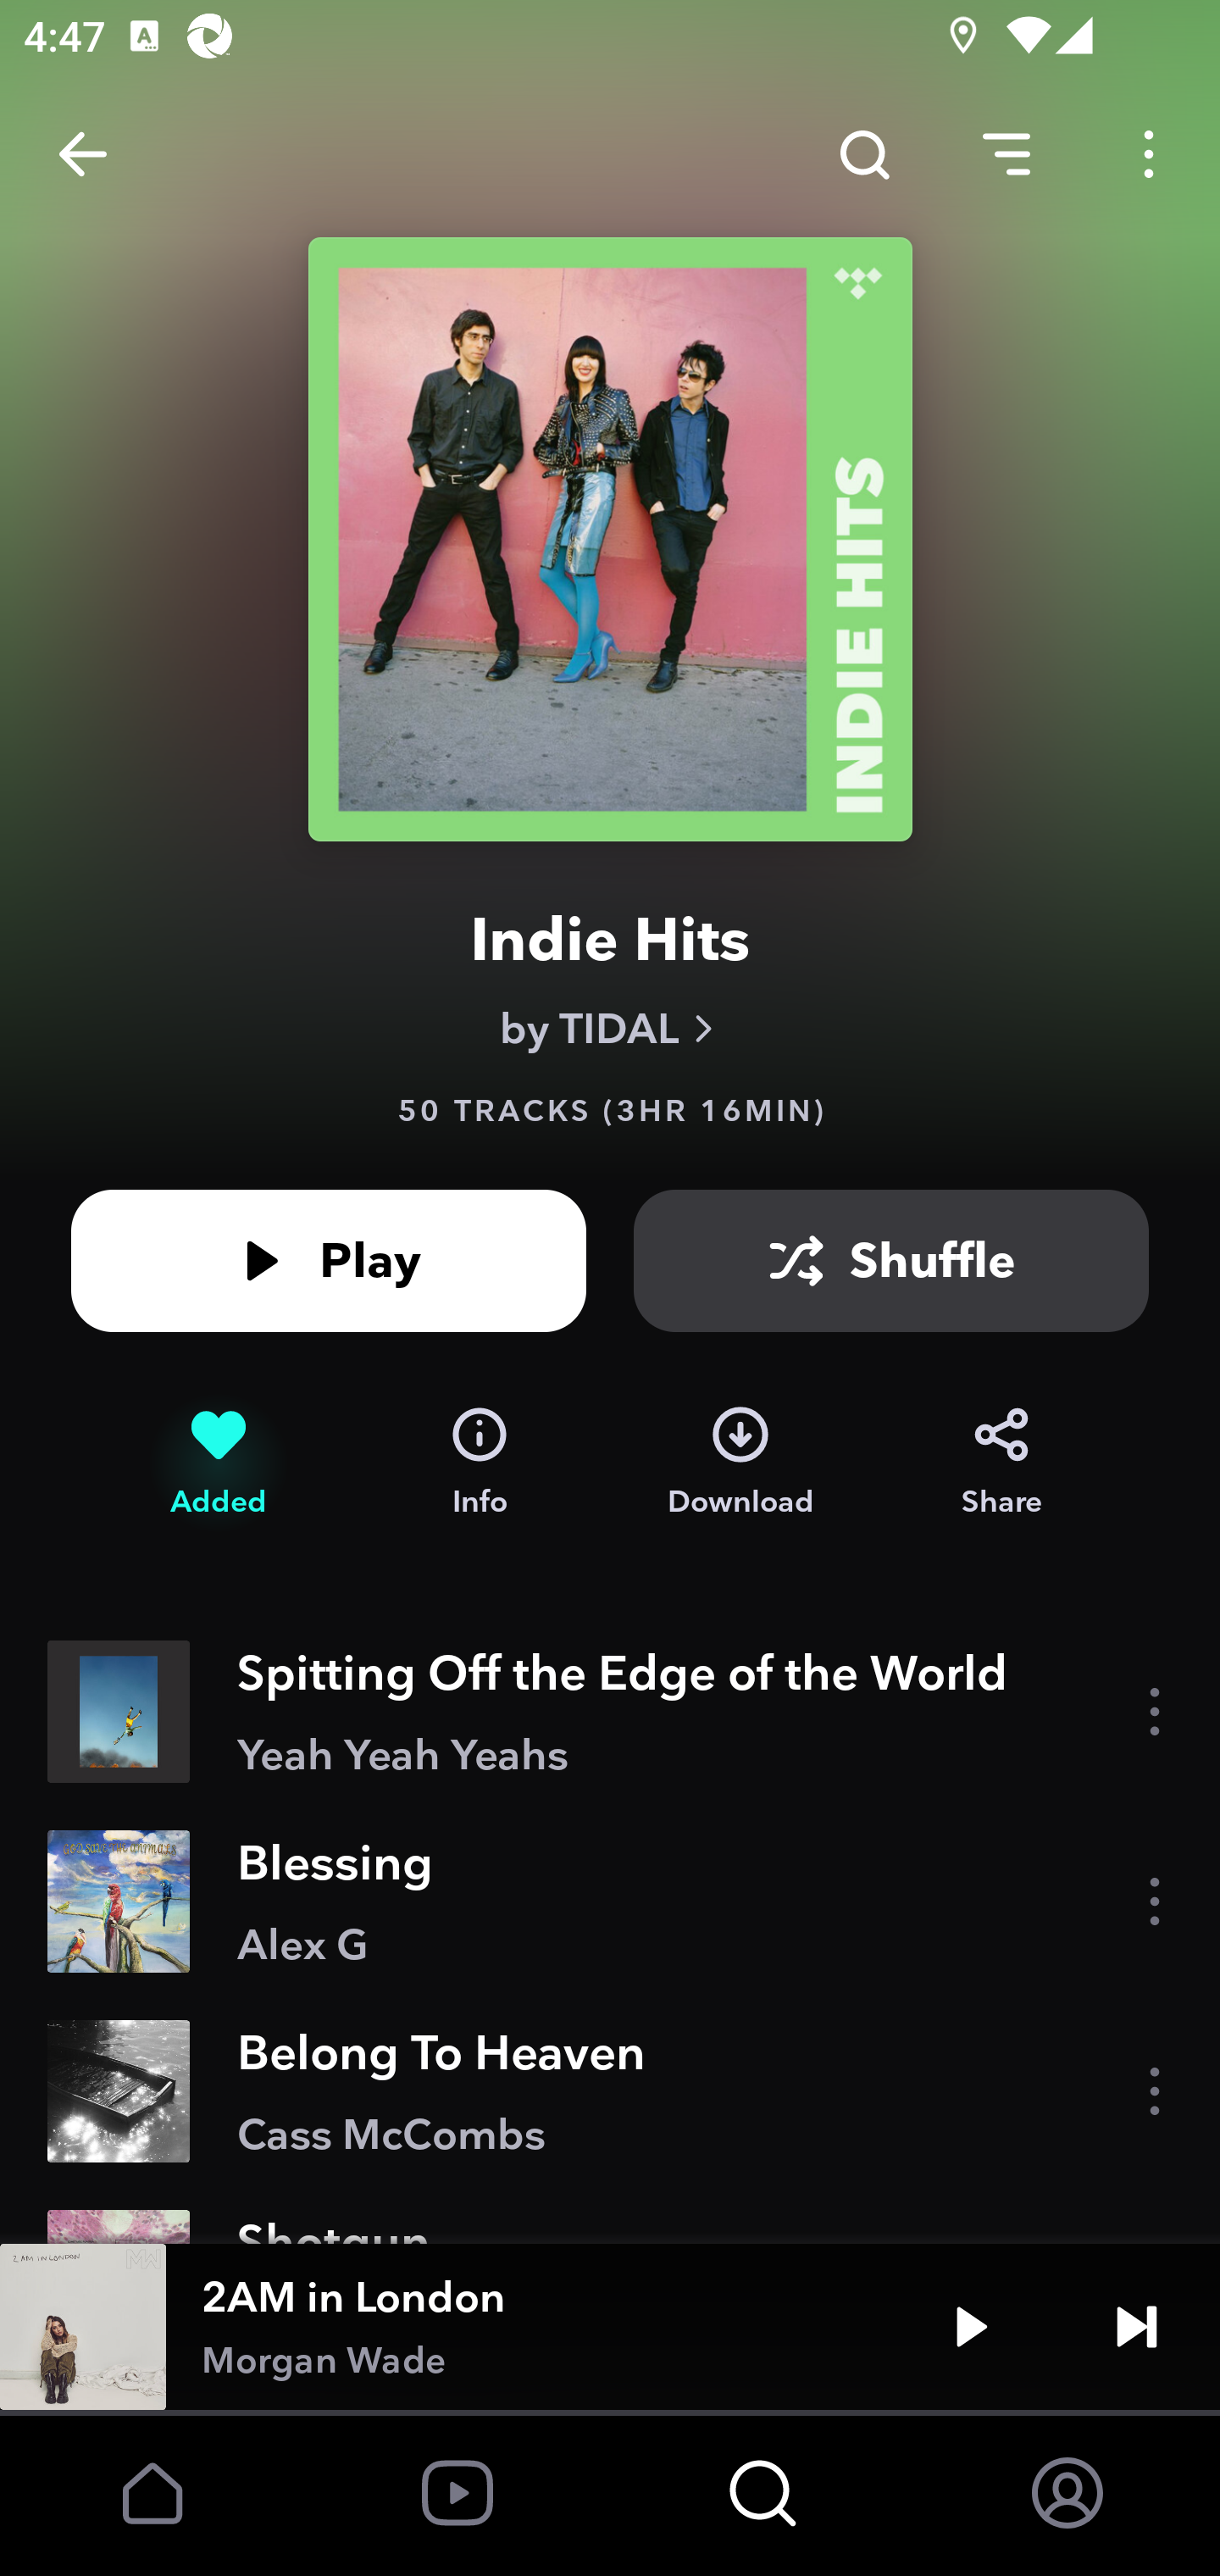  Describe the element at coordinates (971, 2327) in the screenshot. I see `Play` at that location.